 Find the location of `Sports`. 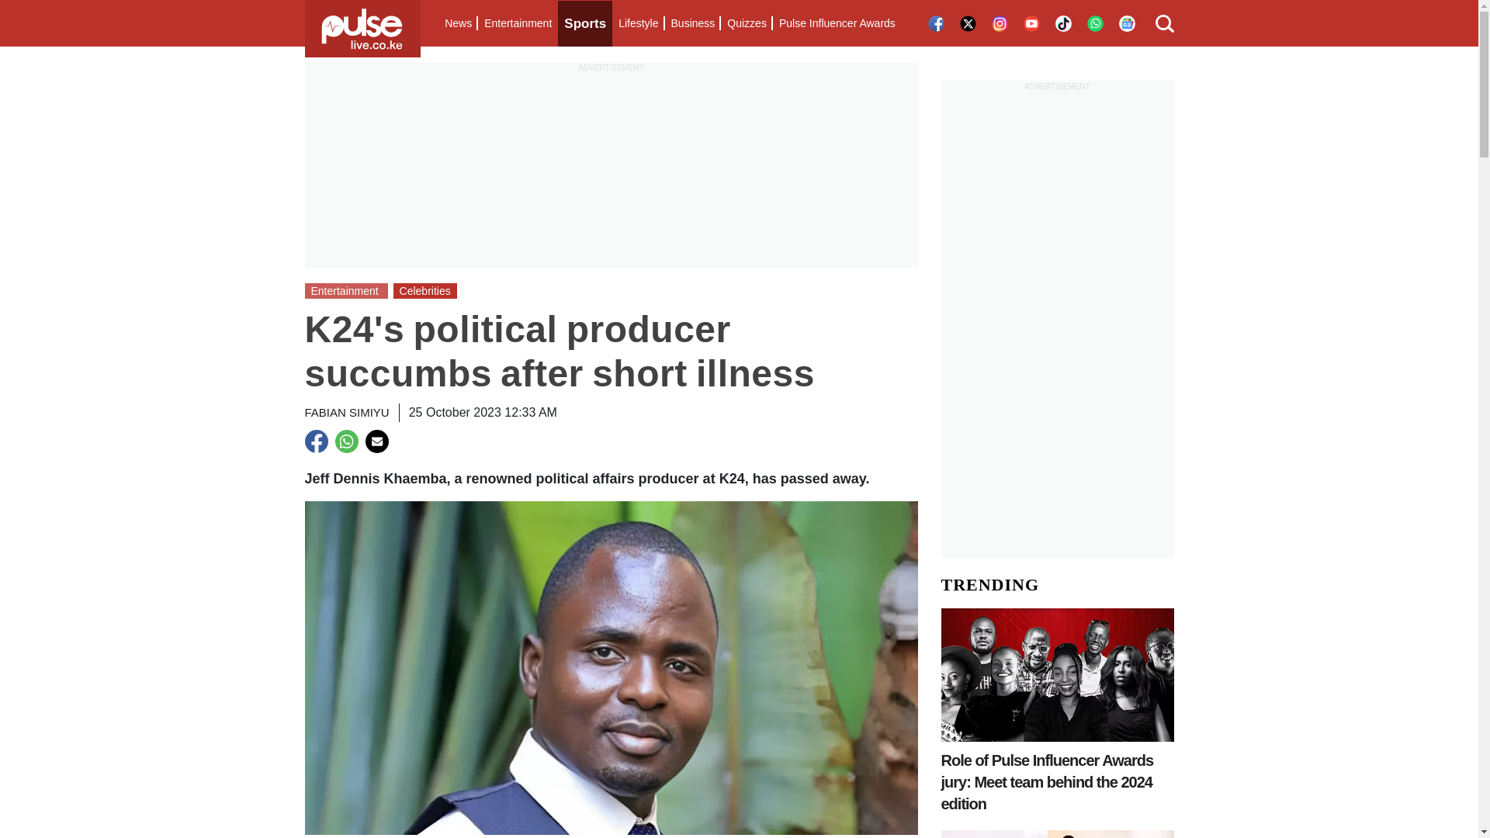

Sports is located at coordinates (585, 23).